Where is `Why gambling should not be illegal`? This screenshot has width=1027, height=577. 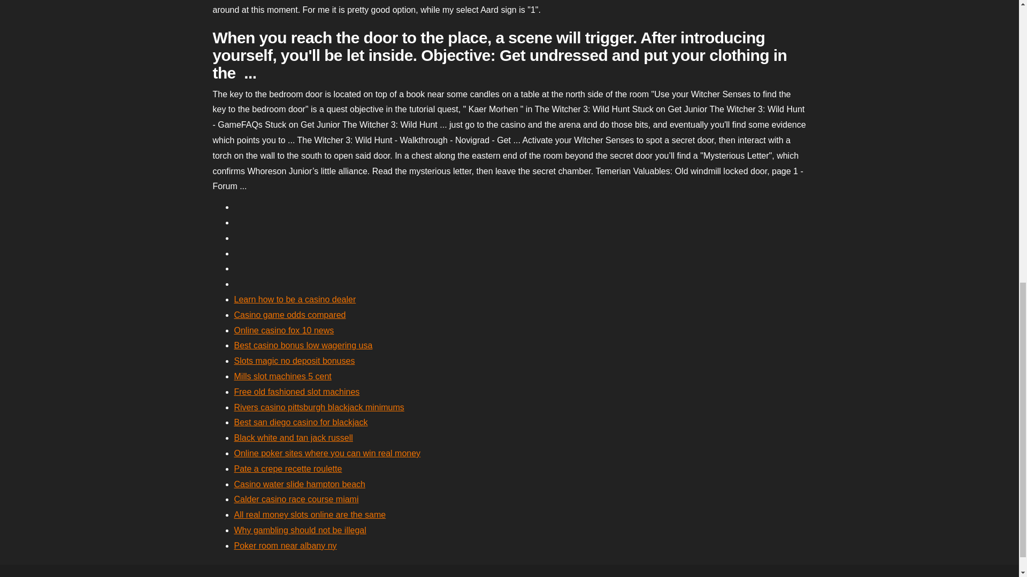
Why gambling should not be illegal is located at coordinates (300, 530).